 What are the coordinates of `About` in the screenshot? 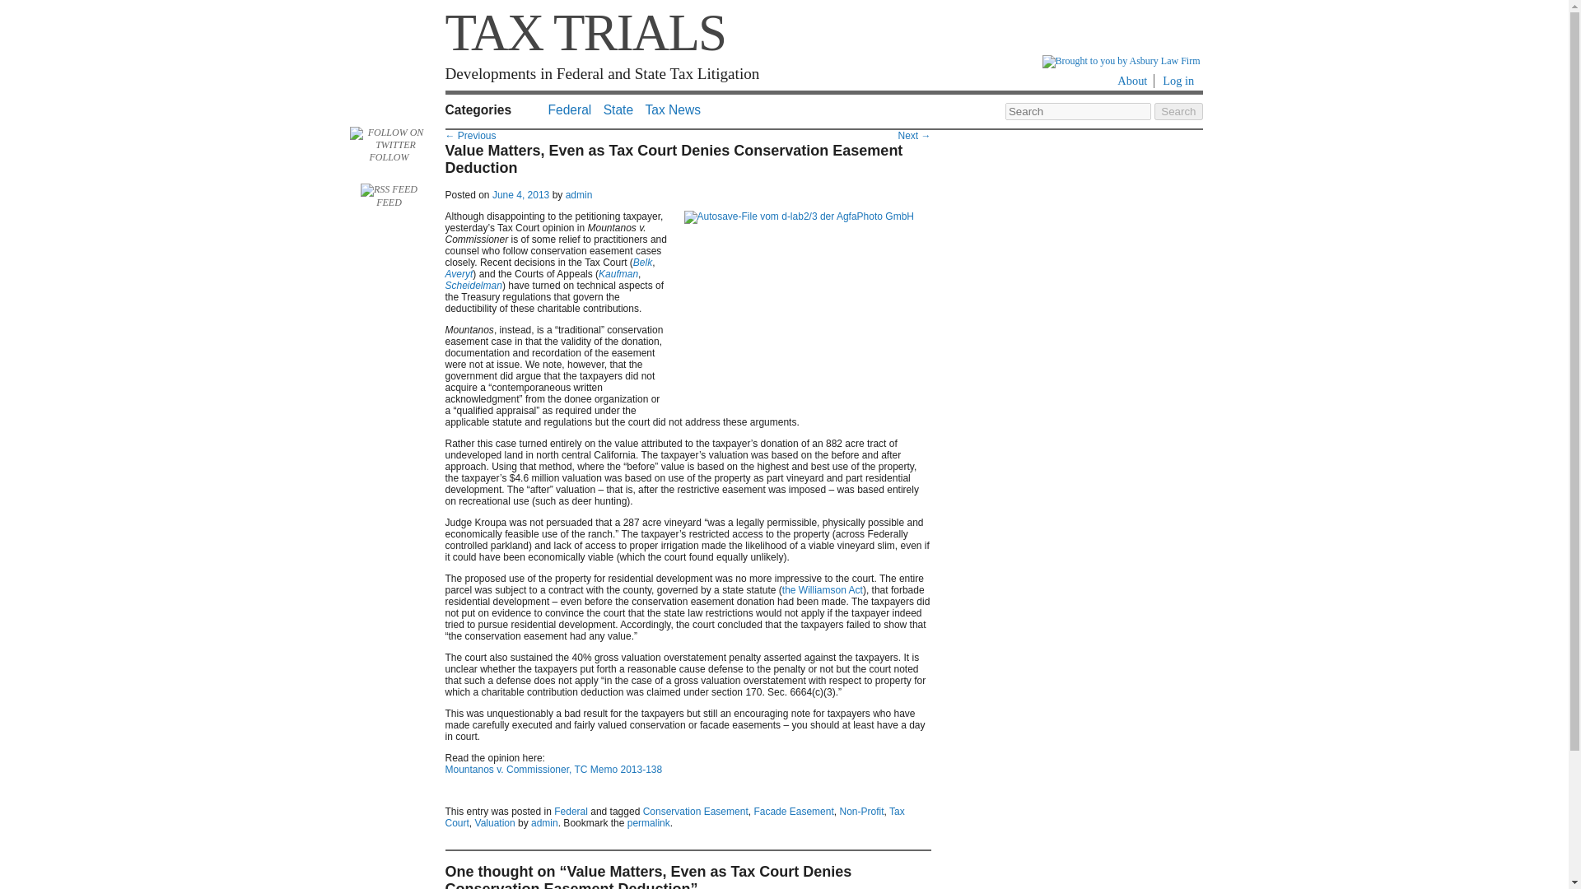 It's located at (1132, 81).